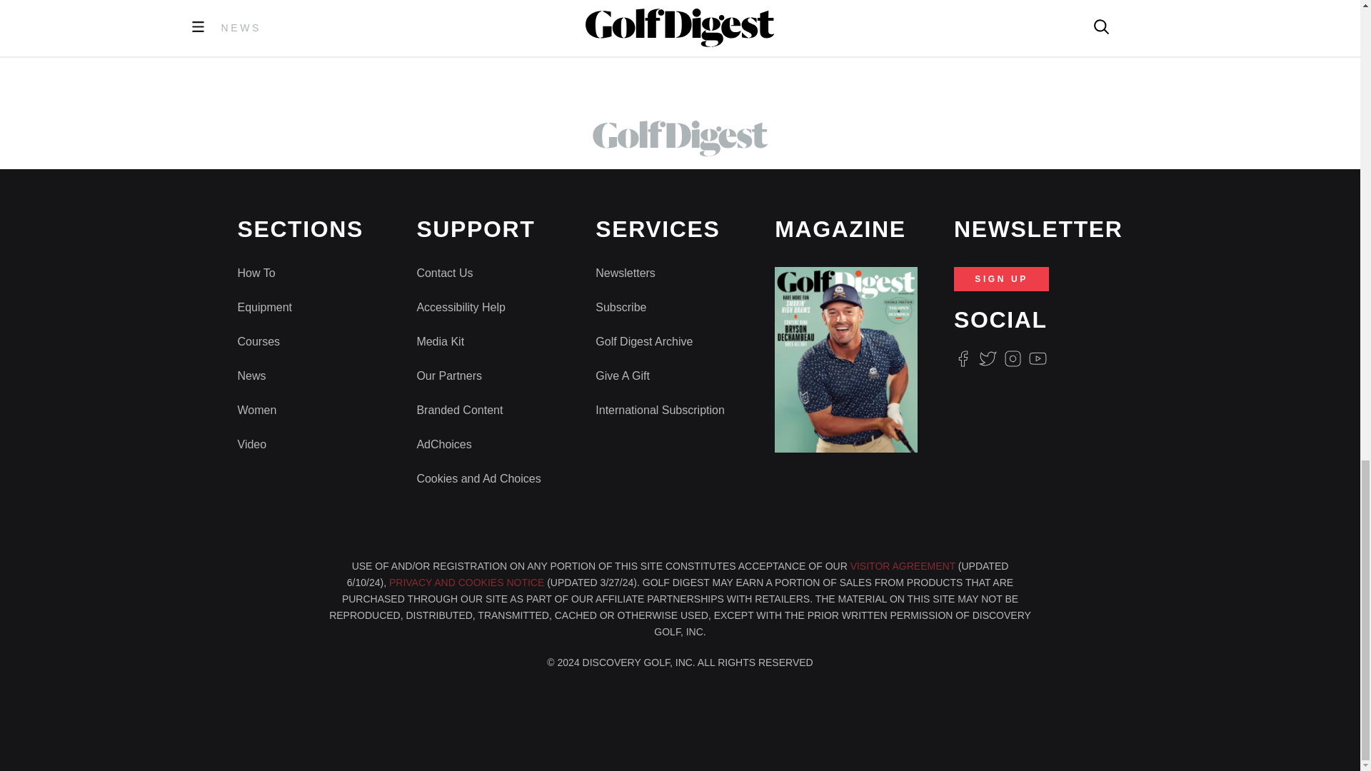 The height and width of the screenshot is (771, 1371). Describe the element at coordinates (1038, 358) in the screenshot. I see `Youtube Icon` at that location.